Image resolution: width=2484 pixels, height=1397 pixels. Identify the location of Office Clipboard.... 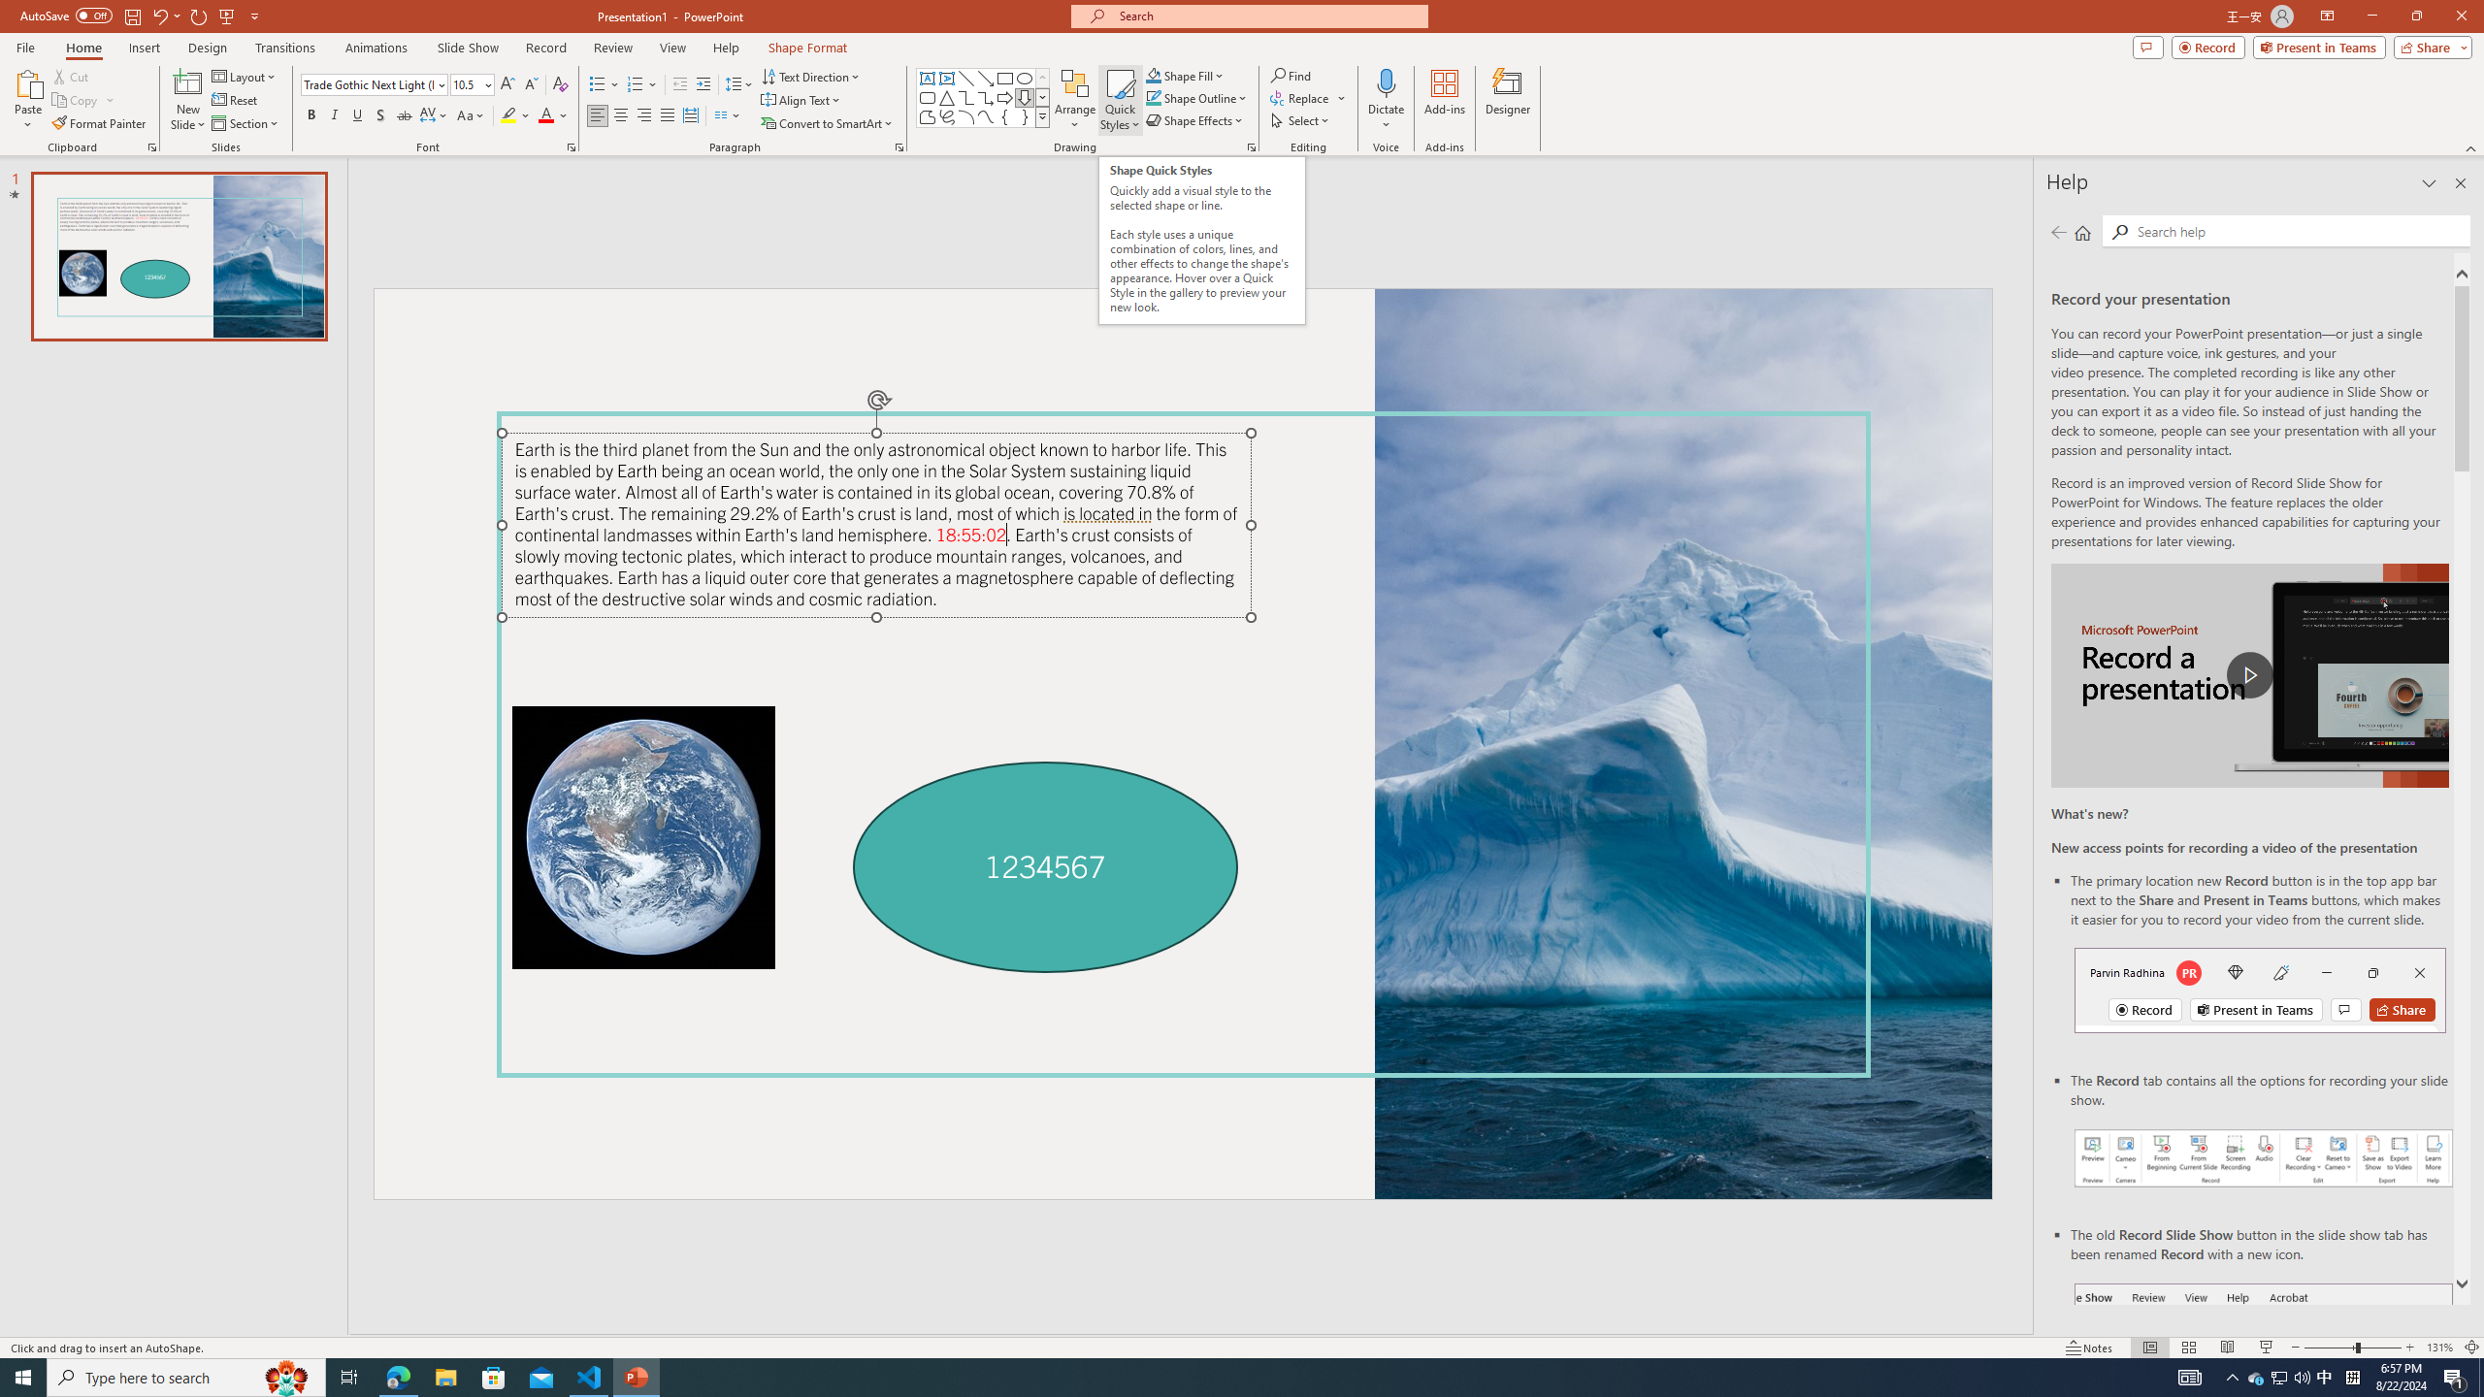
(151, 147).